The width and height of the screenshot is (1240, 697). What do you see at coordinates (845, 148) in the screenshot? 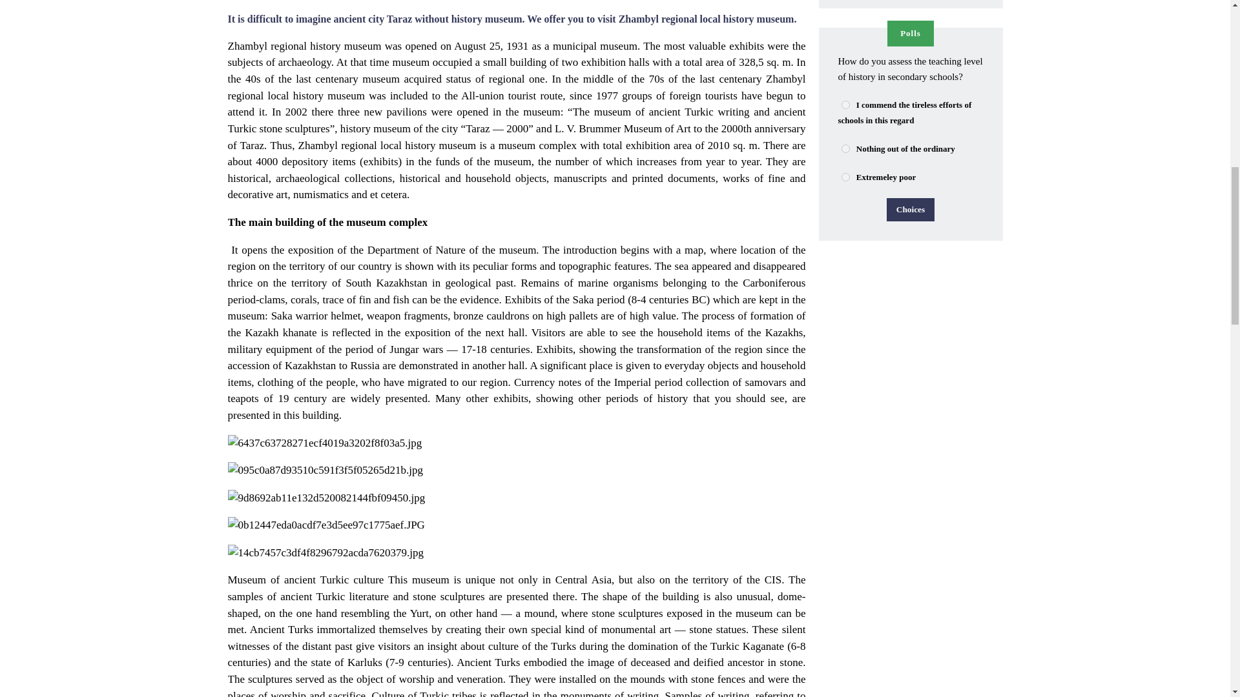
I see `449` at bounding box center [845, 148].